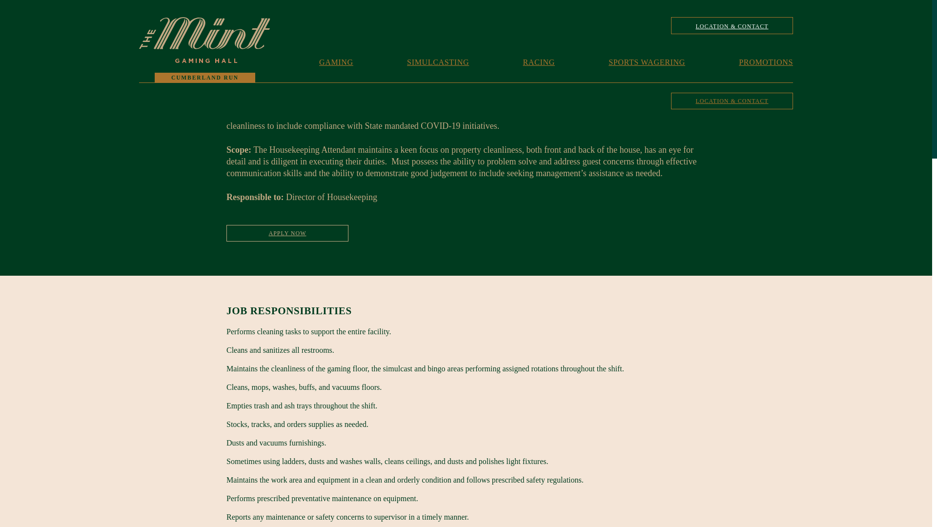 The width and height of the screenshot is (937, 527). Describe the element at coordinates (336, 63) in the screenshot. I see `GAMING` at that location.